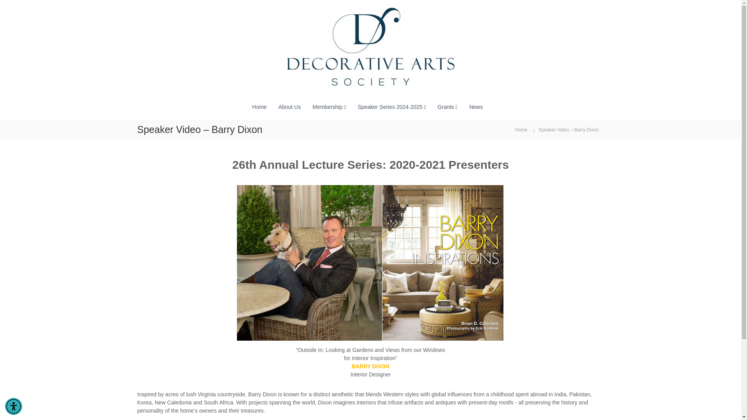 This screenshot has width=747, height=420. Describe the element at coordinates (14, 406) in the screenshot. I see `Accessibility Menu` at that location.